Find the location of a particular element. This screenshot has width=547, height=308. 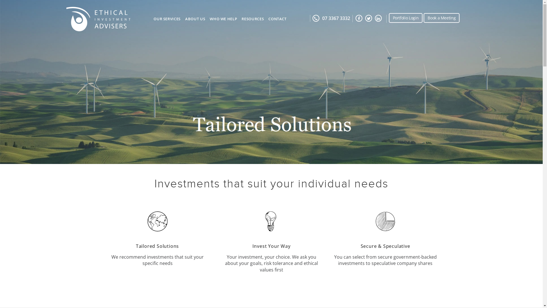

facebook is located at coordinates (360, 18).